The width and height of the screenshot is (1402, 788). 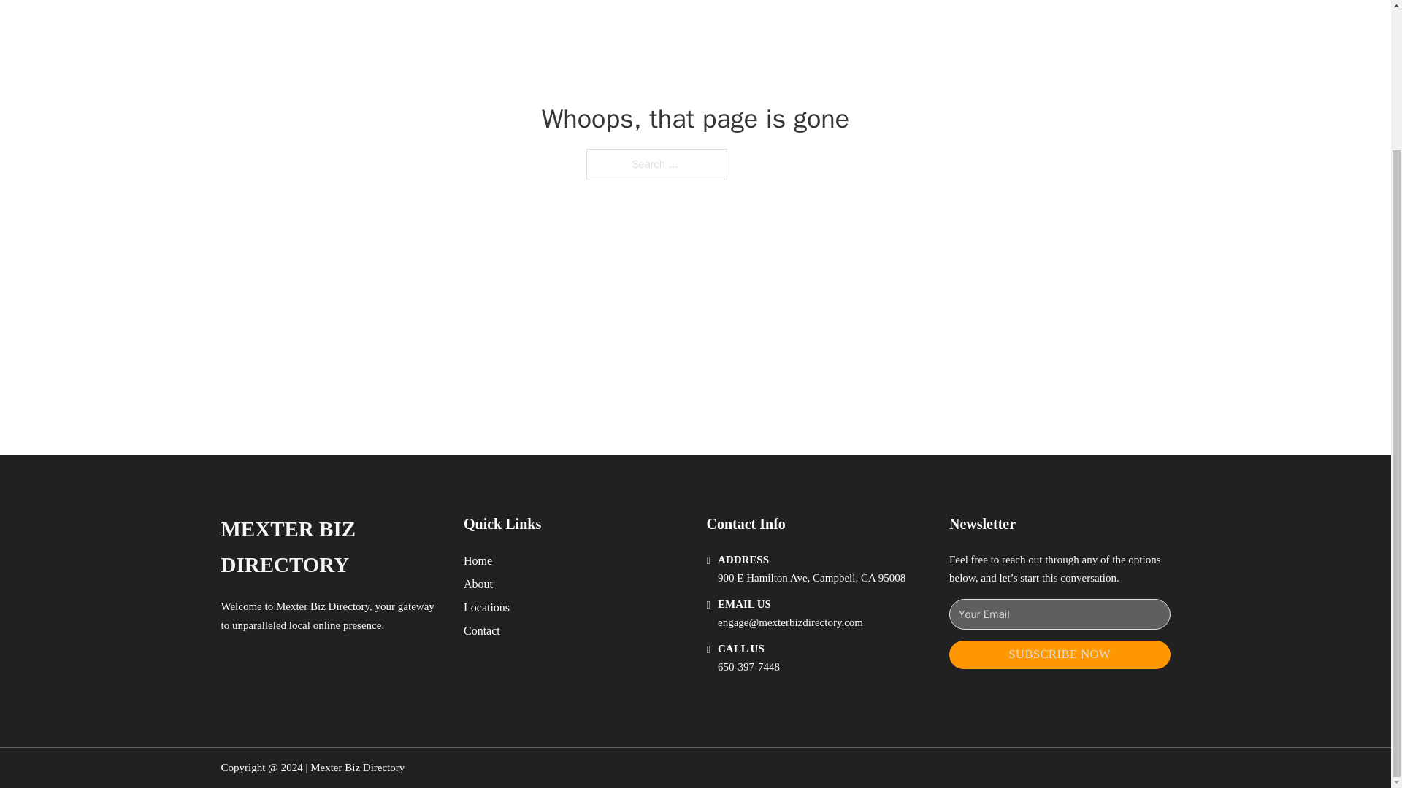 What do you see at coordinates (486, 607) in the screenshot?
I see `Locations` at bounding box center [486, 607].